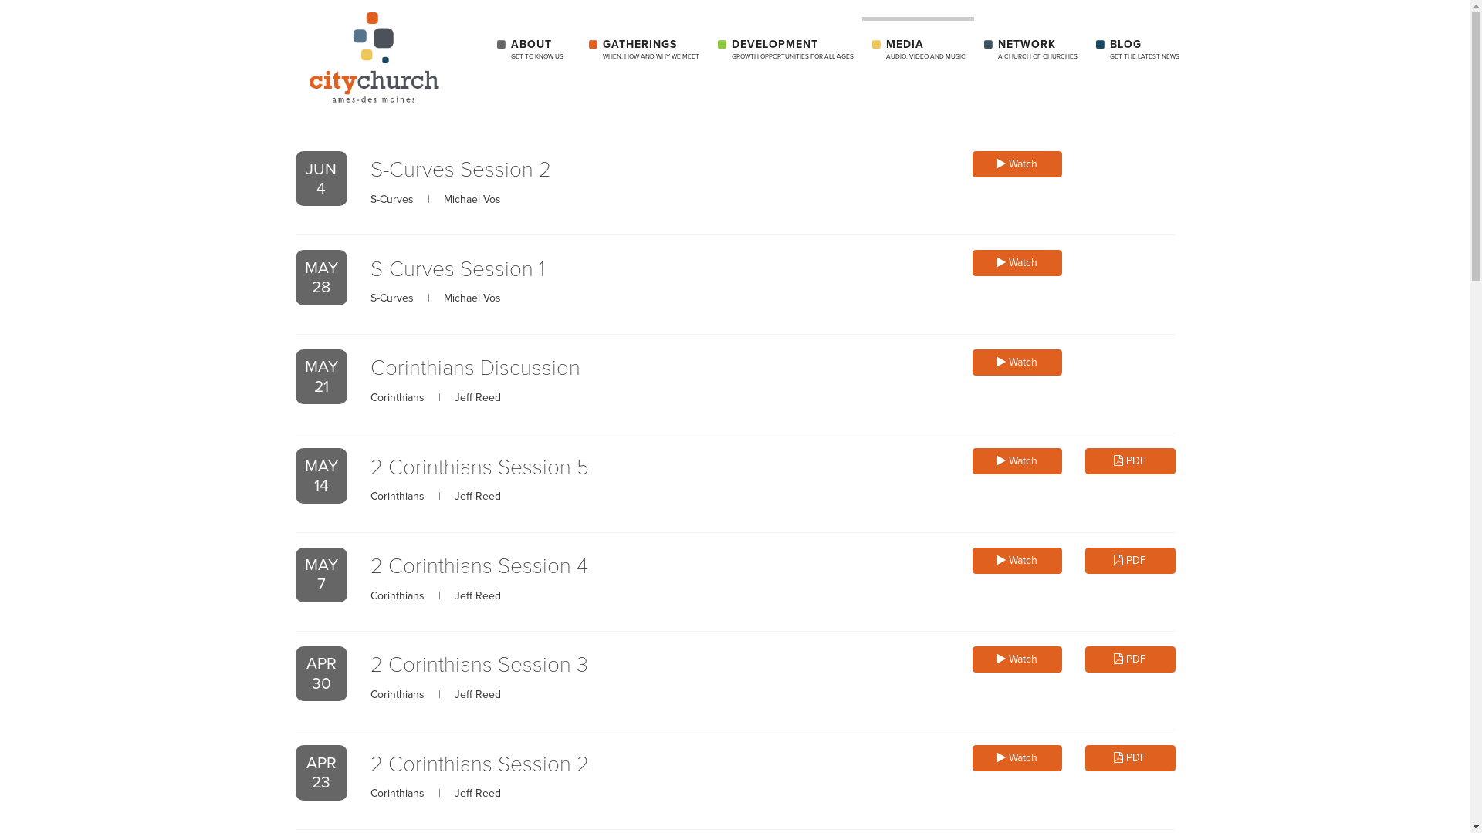 The width and height of the screenshot is (1482, 833). Describe the element at coordinates (533, 49) in the screenshot. I see `ABOUT
GET TO KNOW US` at that location.